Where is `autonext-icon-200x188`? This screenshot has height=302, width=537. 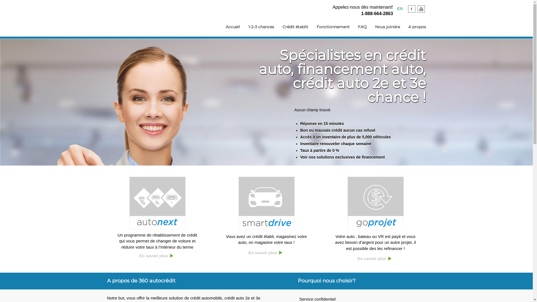 autonext-icon-200x188 is located at coordinates (157, 203).